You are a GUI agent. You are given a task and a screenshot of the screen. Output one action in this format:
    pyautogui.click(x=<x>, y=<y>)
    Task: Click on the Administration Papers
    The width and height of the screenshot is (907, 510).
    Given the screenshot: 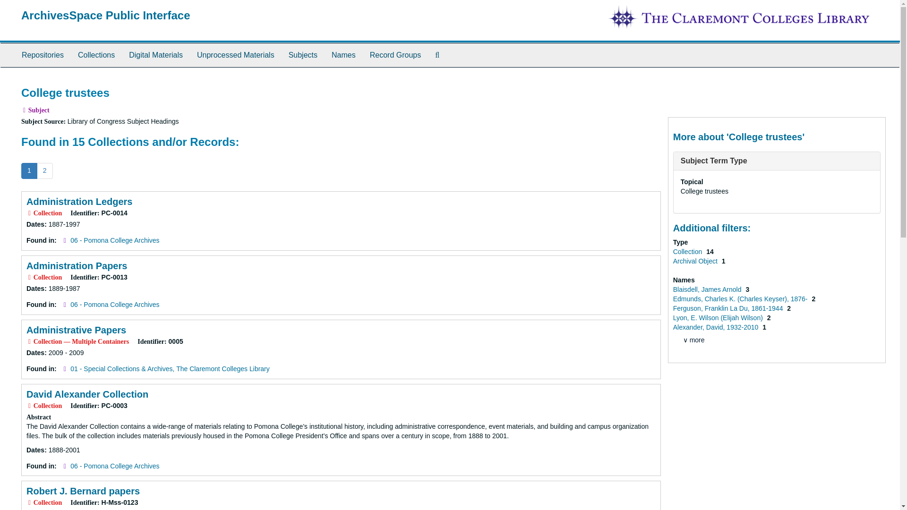 What is the action you would take?
    pyautogui.click(x=77, y=265)
    